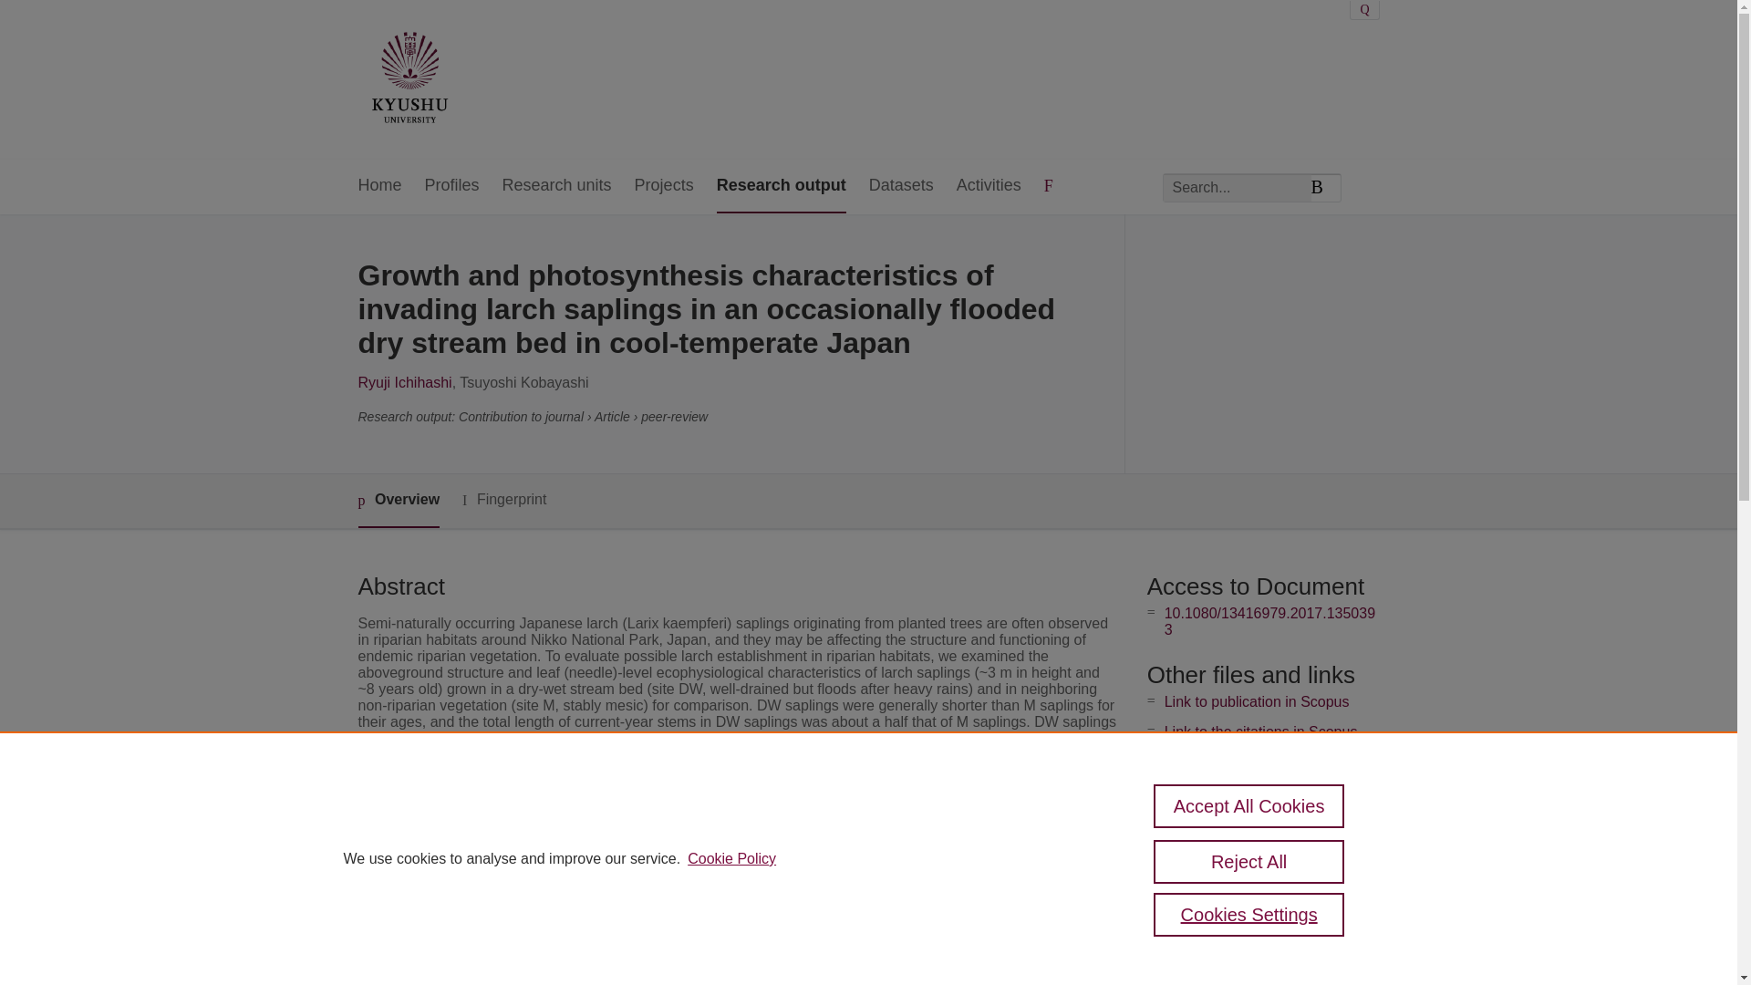  Describe the element at coordinates (452, 186) in the screenshot. I see `Profiles` at that location.